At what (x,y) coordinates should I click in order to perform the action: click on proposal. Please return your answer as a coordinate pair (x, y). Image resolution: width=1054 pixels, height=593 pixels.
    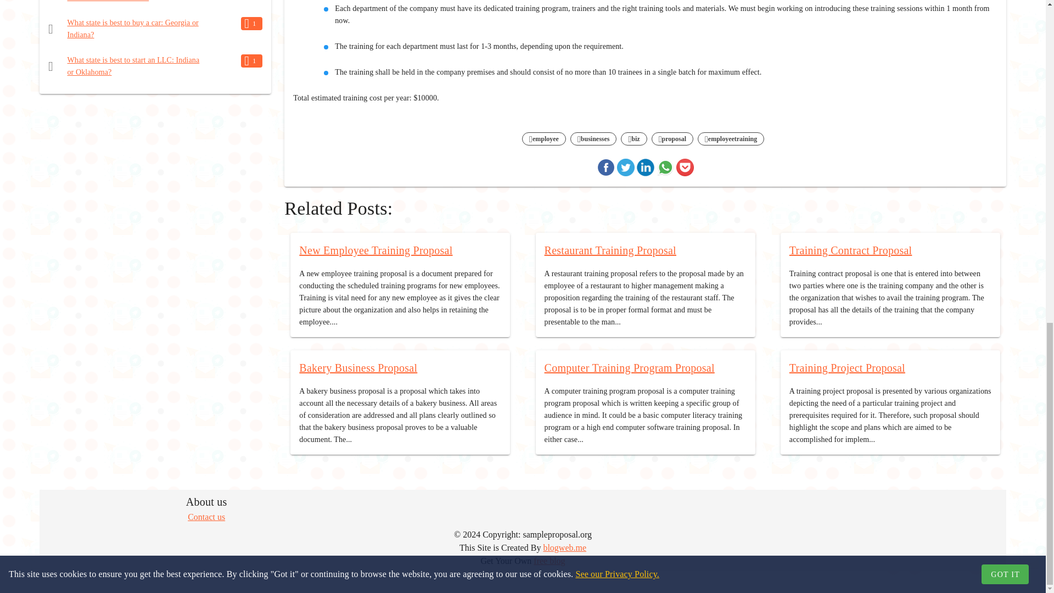
    Looking at the image, I should click on (672, 139).